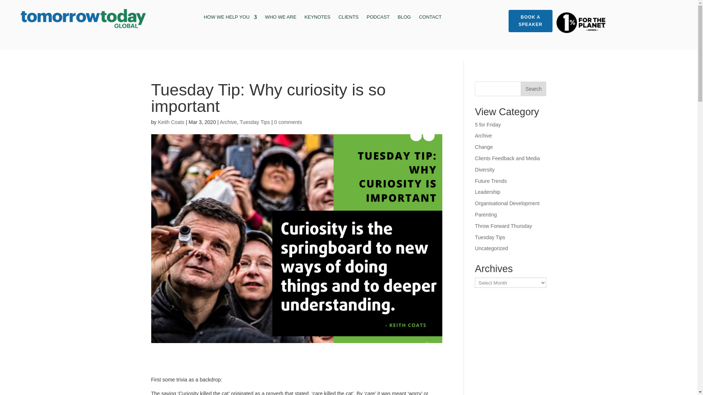 This screenshot has height=395, width=703. I want to click on HOW WE HELP YOU, so click(230, 18).